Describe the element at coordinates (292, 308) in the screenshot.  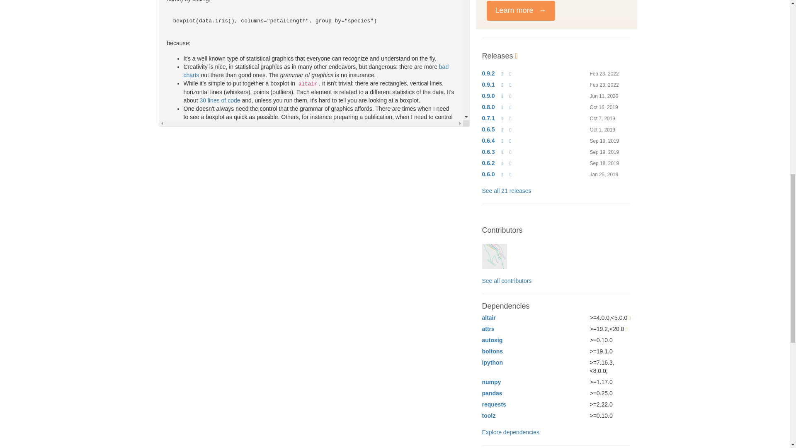
I see `overlapping points` at that location.